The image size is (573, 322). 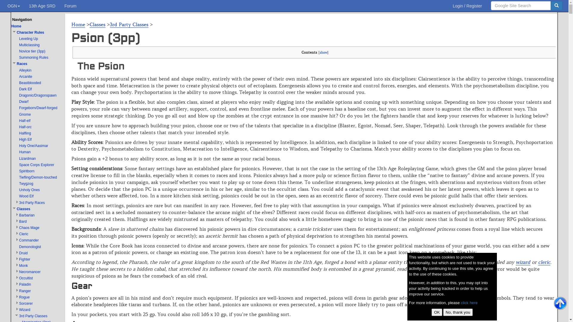 I want to click on Home, so click(x=16, y=26).